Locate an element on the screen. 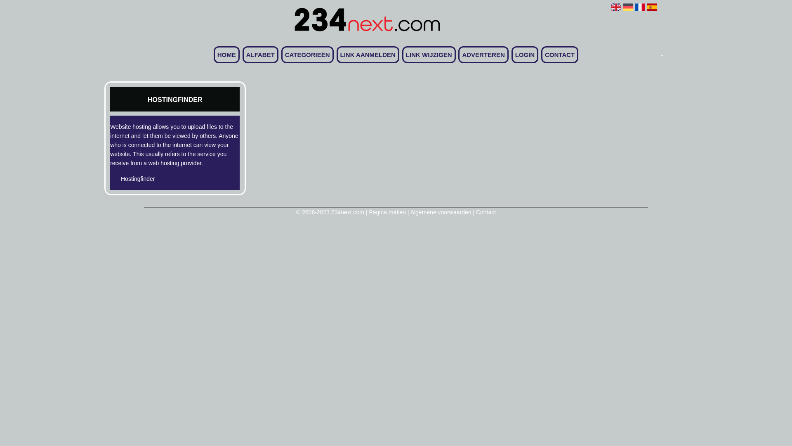 This screenshot has width=792, height=446. ALFABET is located at coordinates (261, 55).